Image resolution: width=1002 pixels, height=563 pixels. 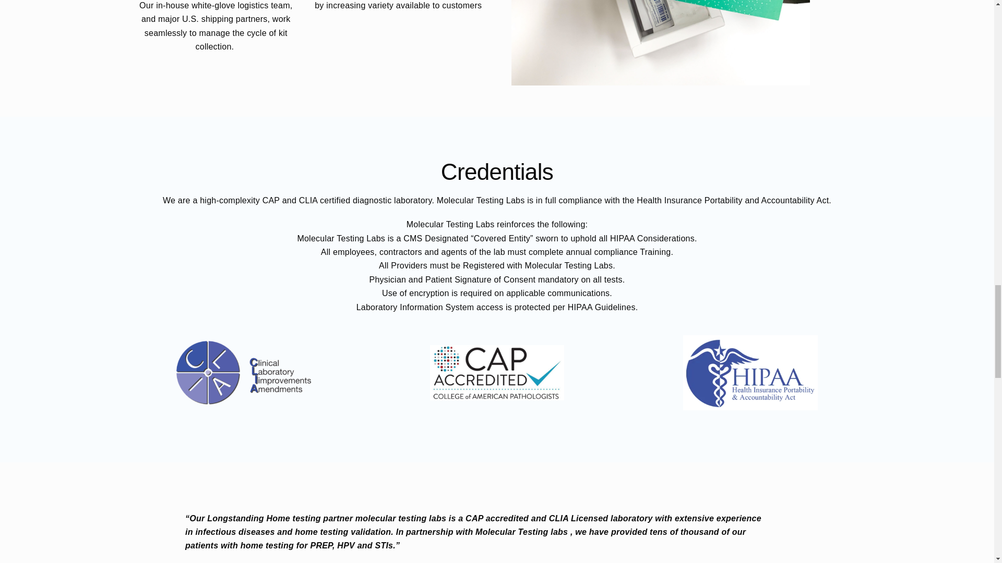 I want to click on CLIA, so click(x=243, y=373).